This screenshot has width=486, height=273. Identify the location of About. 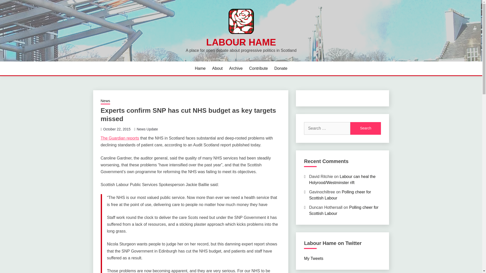
(217, 68).